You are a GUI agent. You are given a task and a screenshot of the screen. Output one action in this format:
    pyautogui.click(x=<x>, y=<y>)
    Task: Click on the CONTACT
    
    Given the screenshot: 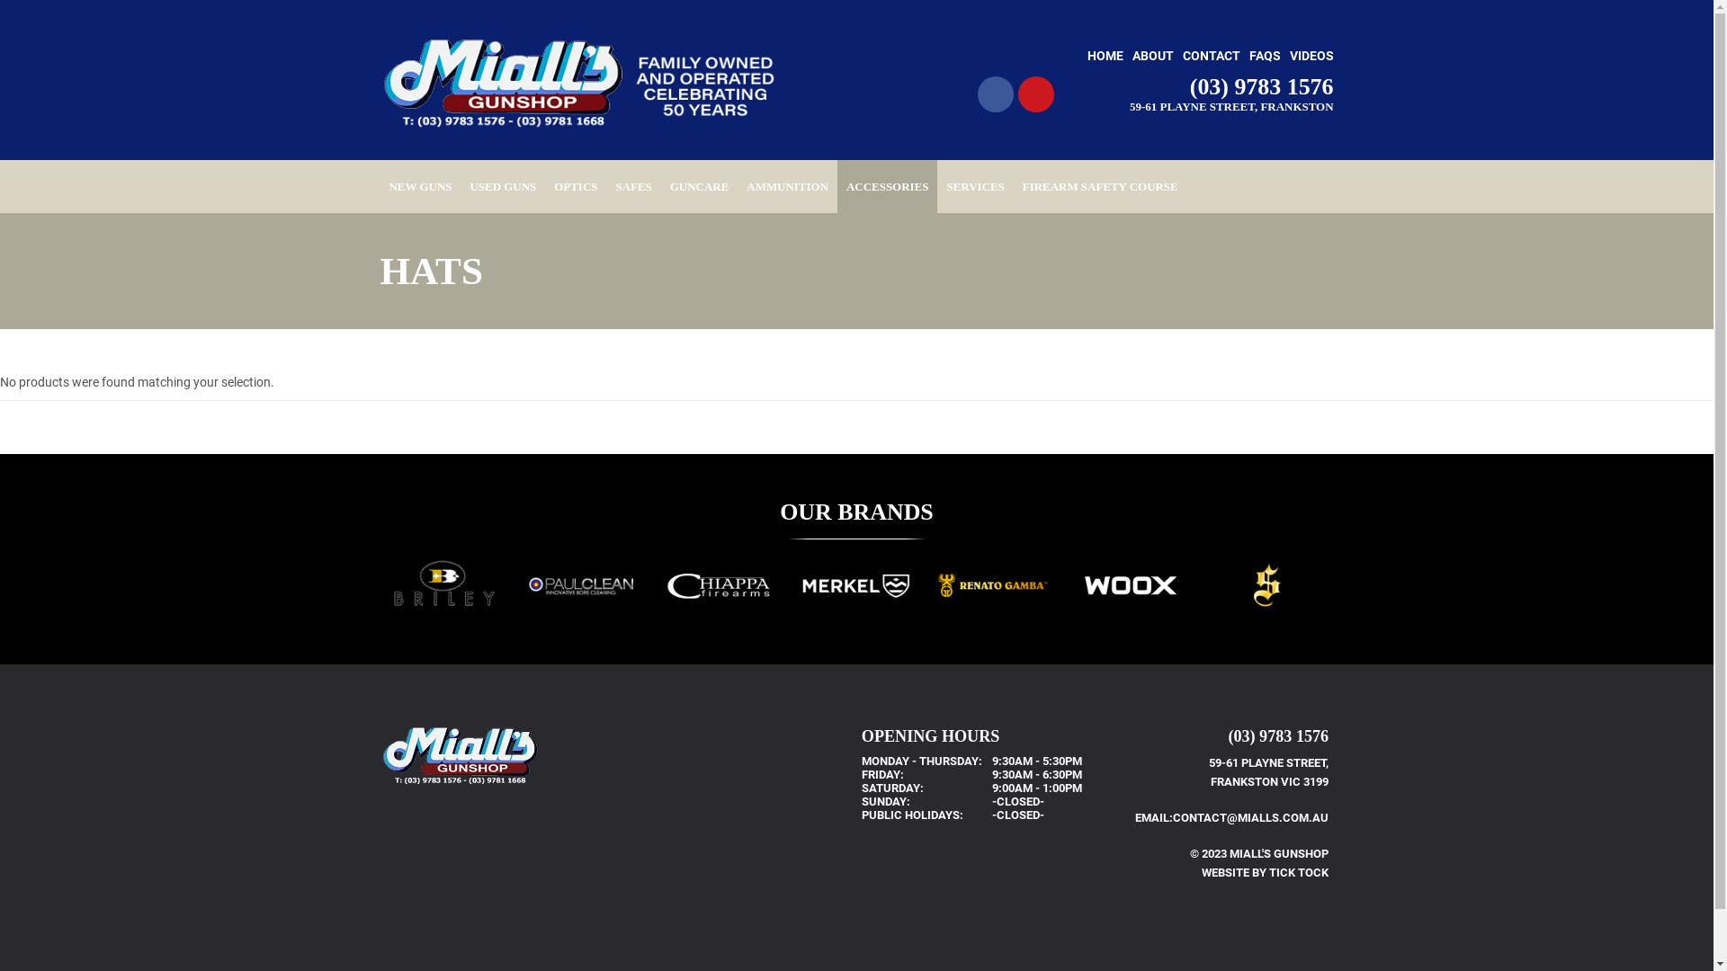 What is the action you would take?
    pyautogui.click(x=1211, y=56)
    